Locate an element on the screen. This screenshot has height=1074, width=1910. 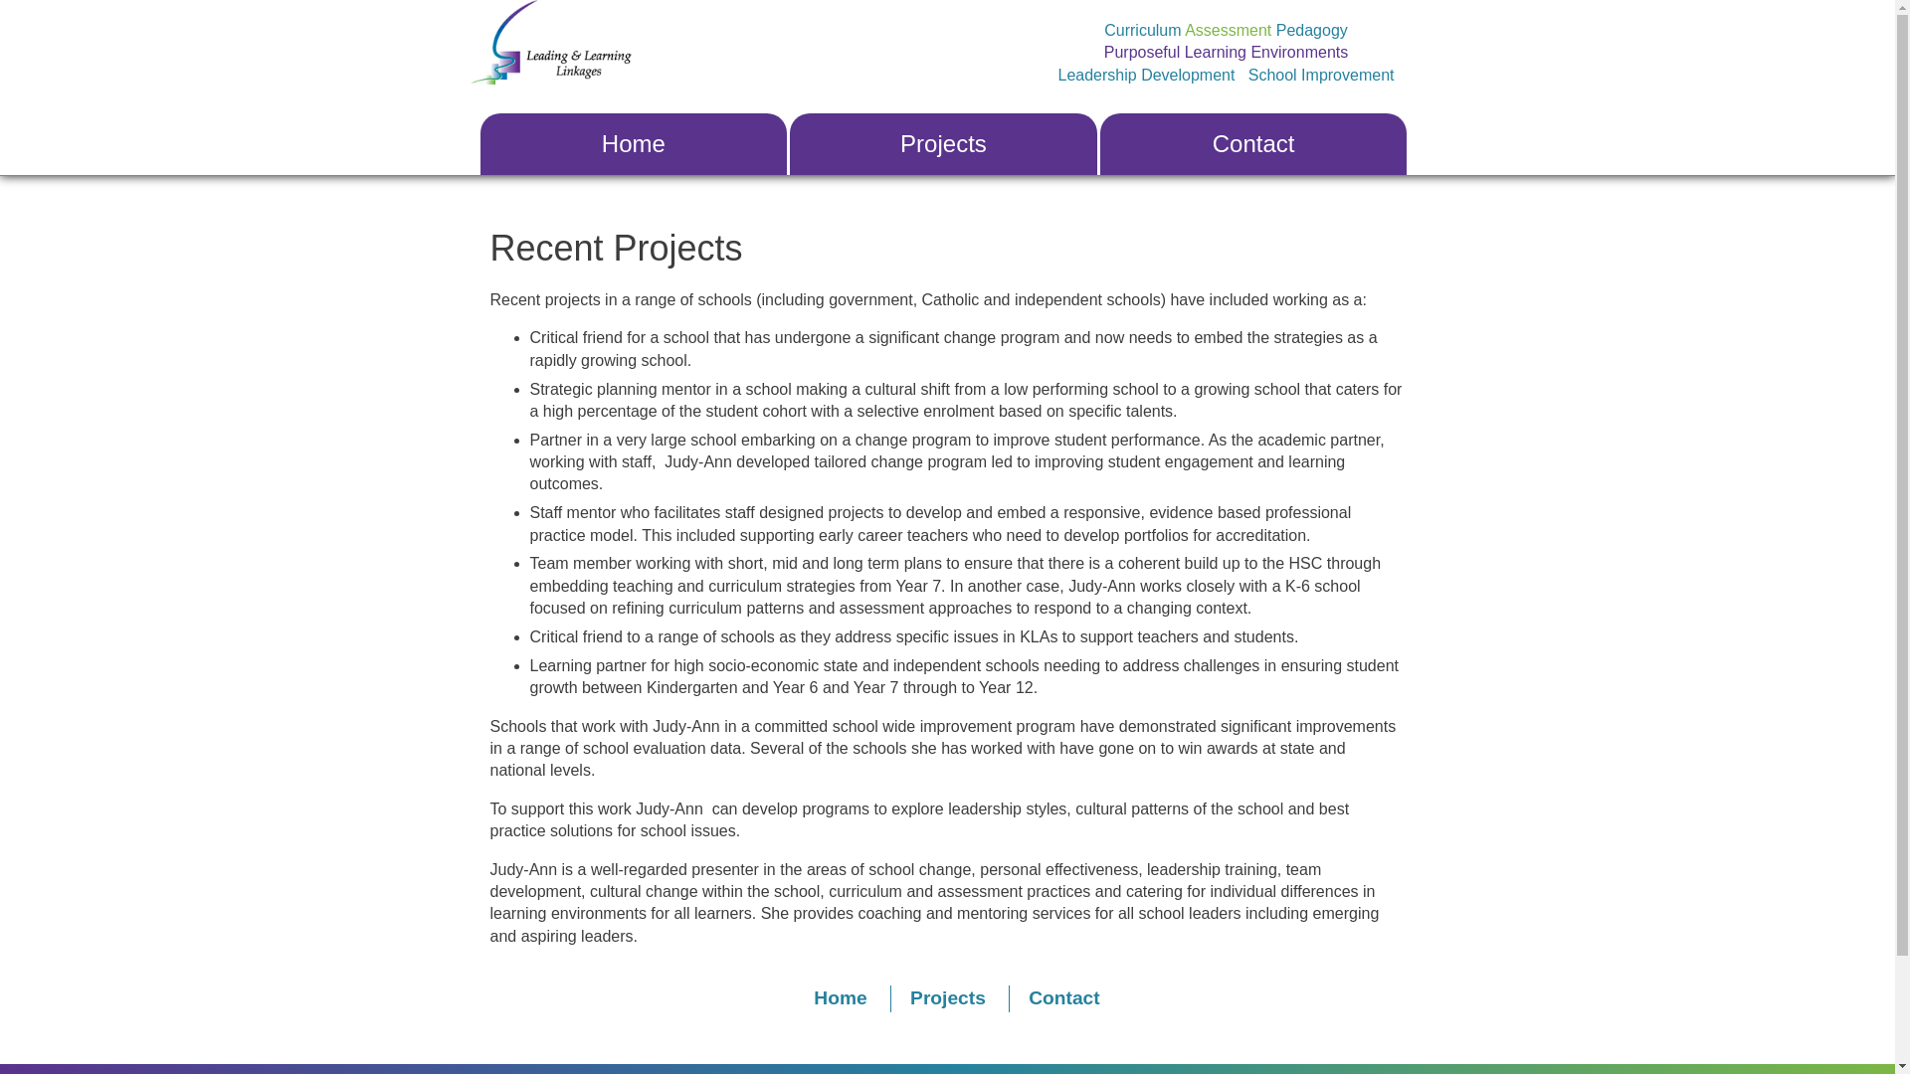
Contact is located at coordinates (1064, 998).